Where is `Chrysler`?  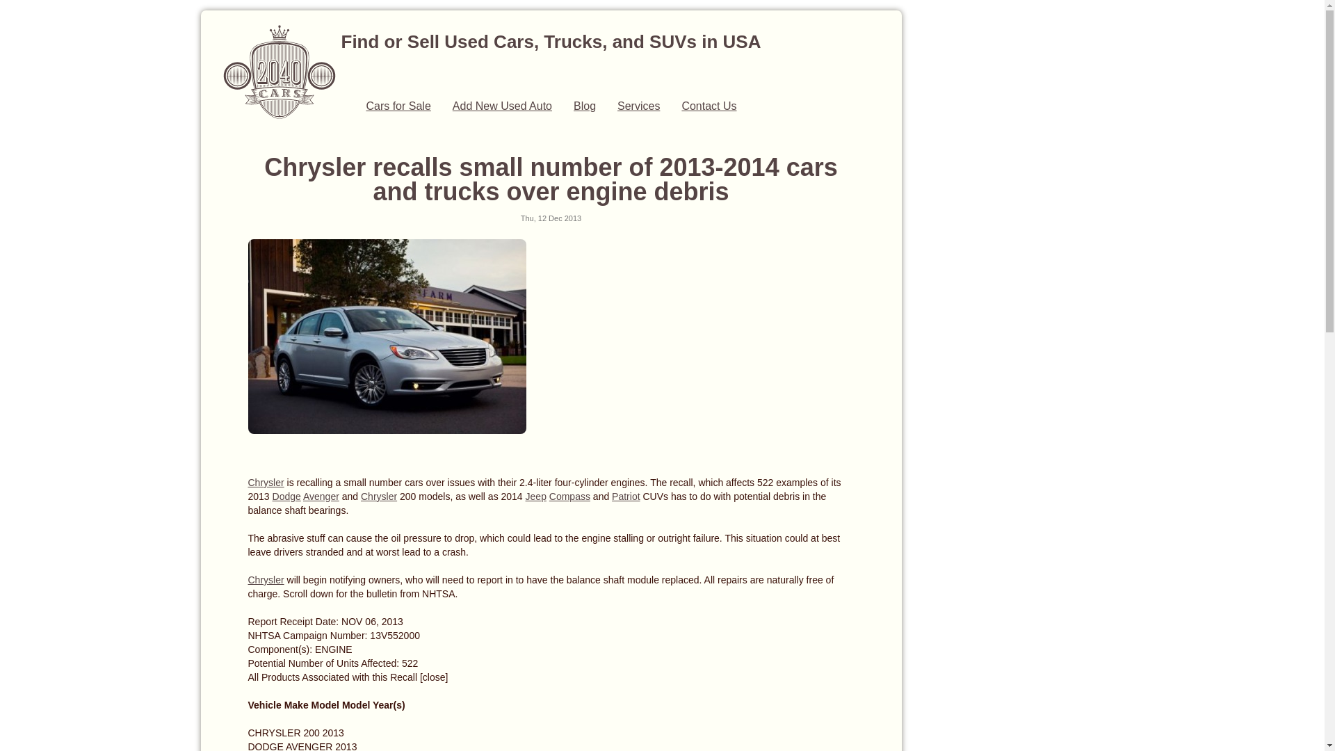
Chrysler is located at coordinates (266, 483).